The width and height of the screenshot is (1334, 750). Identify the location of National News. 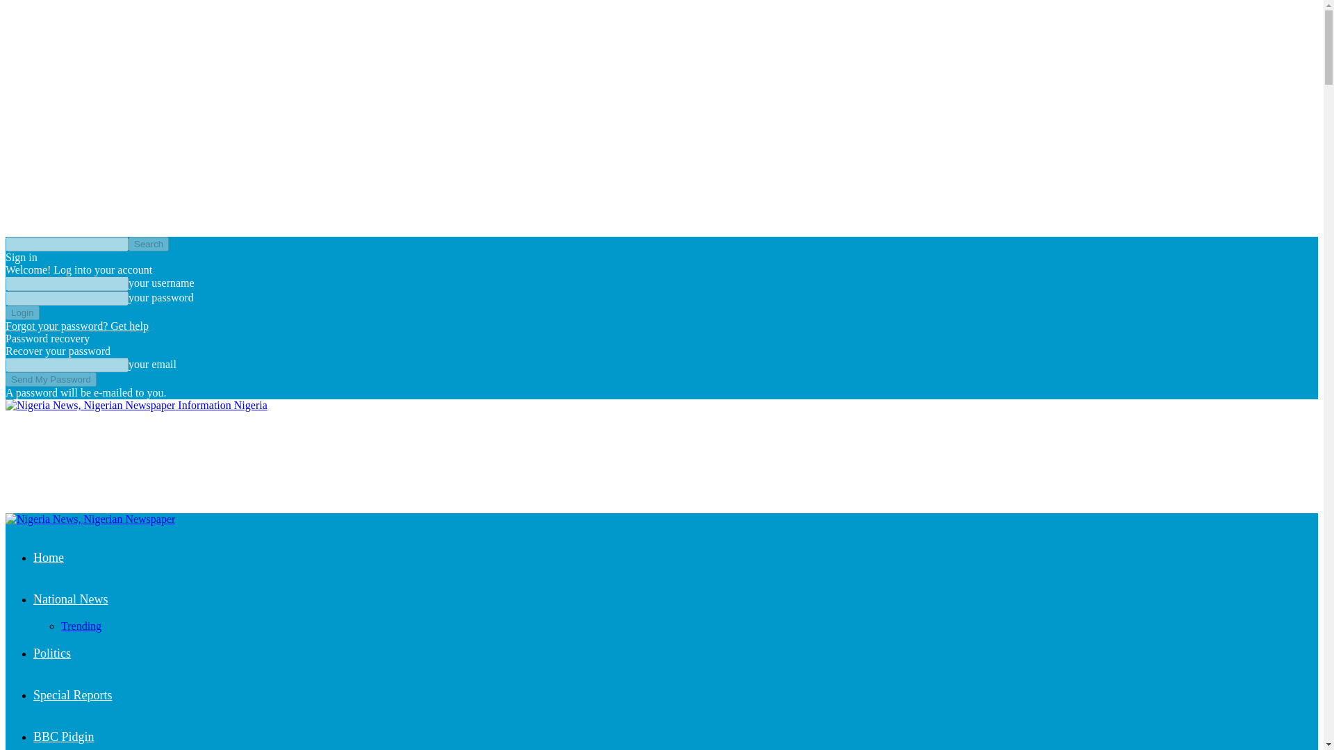
(71, 599).